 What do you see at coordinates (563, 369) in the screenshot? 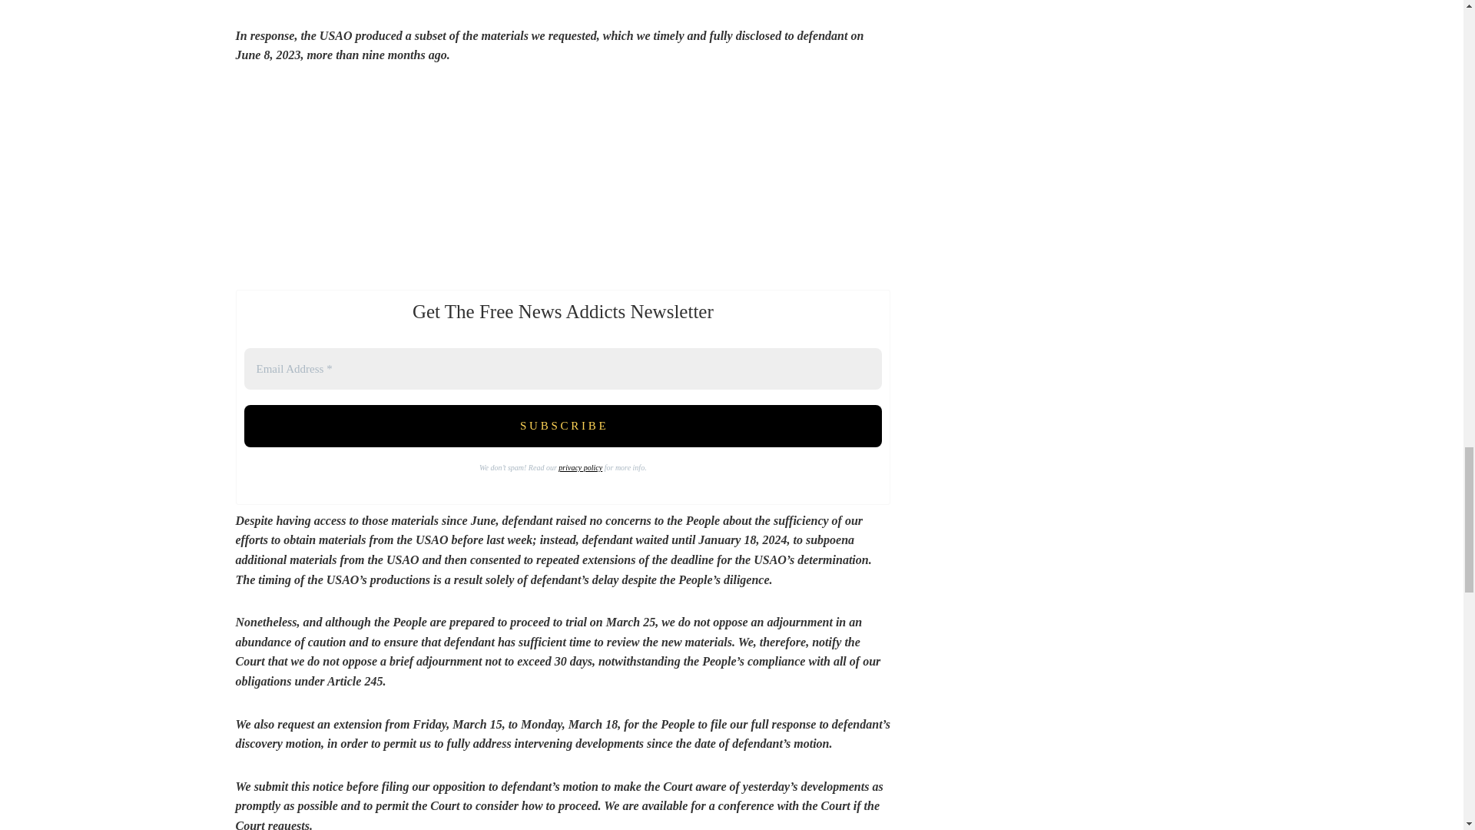
I see `Email Address` at bounding box center [563, 369].